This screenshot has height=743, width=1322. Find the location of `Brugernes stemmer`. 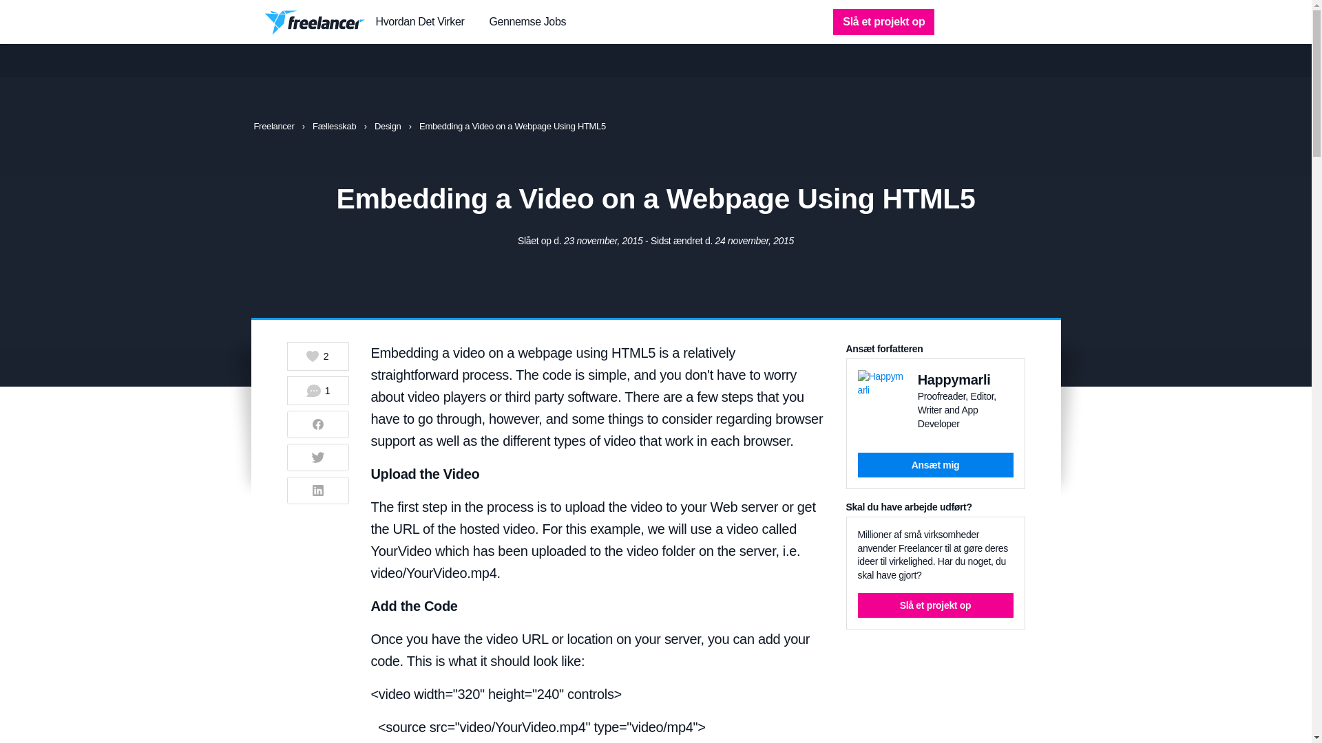

Brugernes stemmer is located at coordinates (315, 356).